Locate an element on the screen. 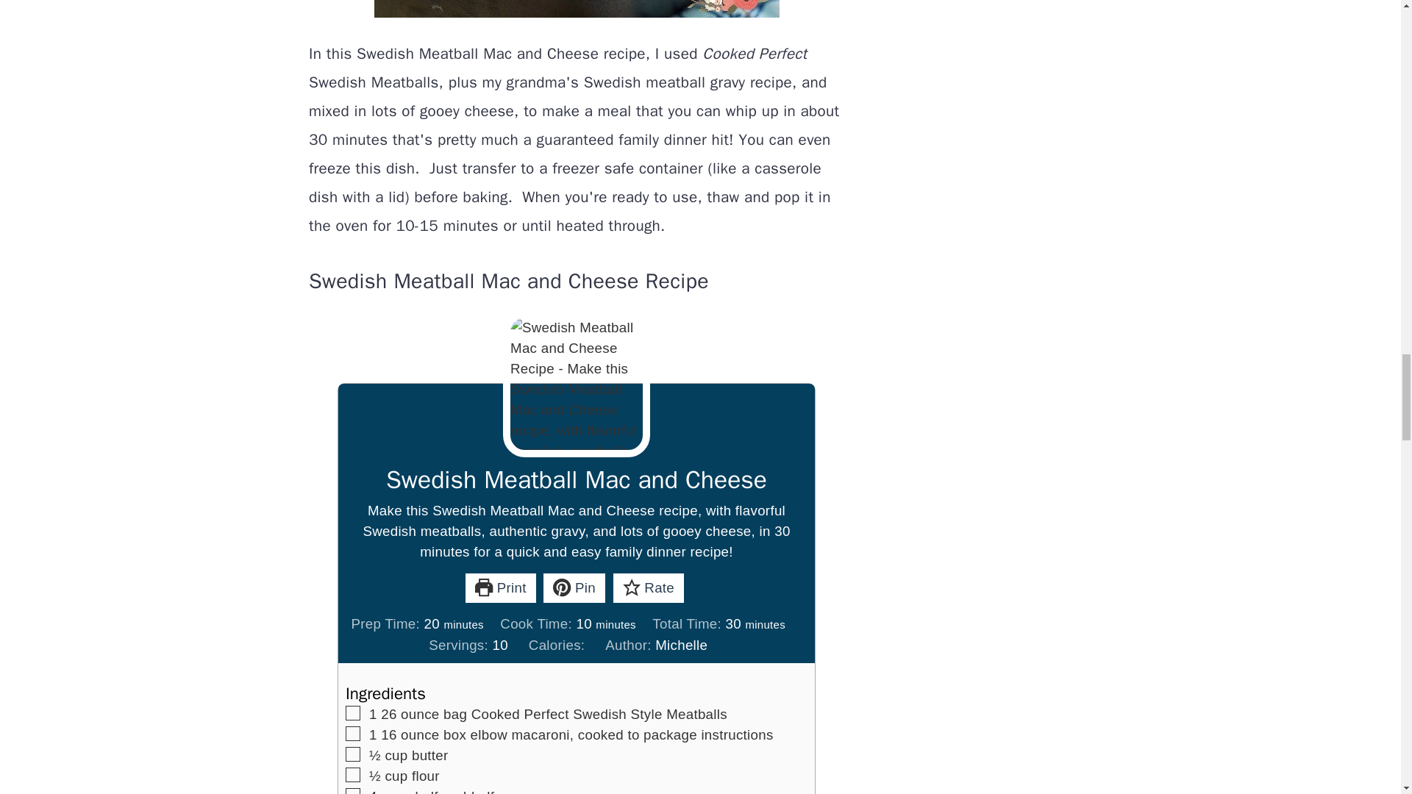 The height and width of the screenshot is (794, 1412). Rate is located at coordinates (649, 587).